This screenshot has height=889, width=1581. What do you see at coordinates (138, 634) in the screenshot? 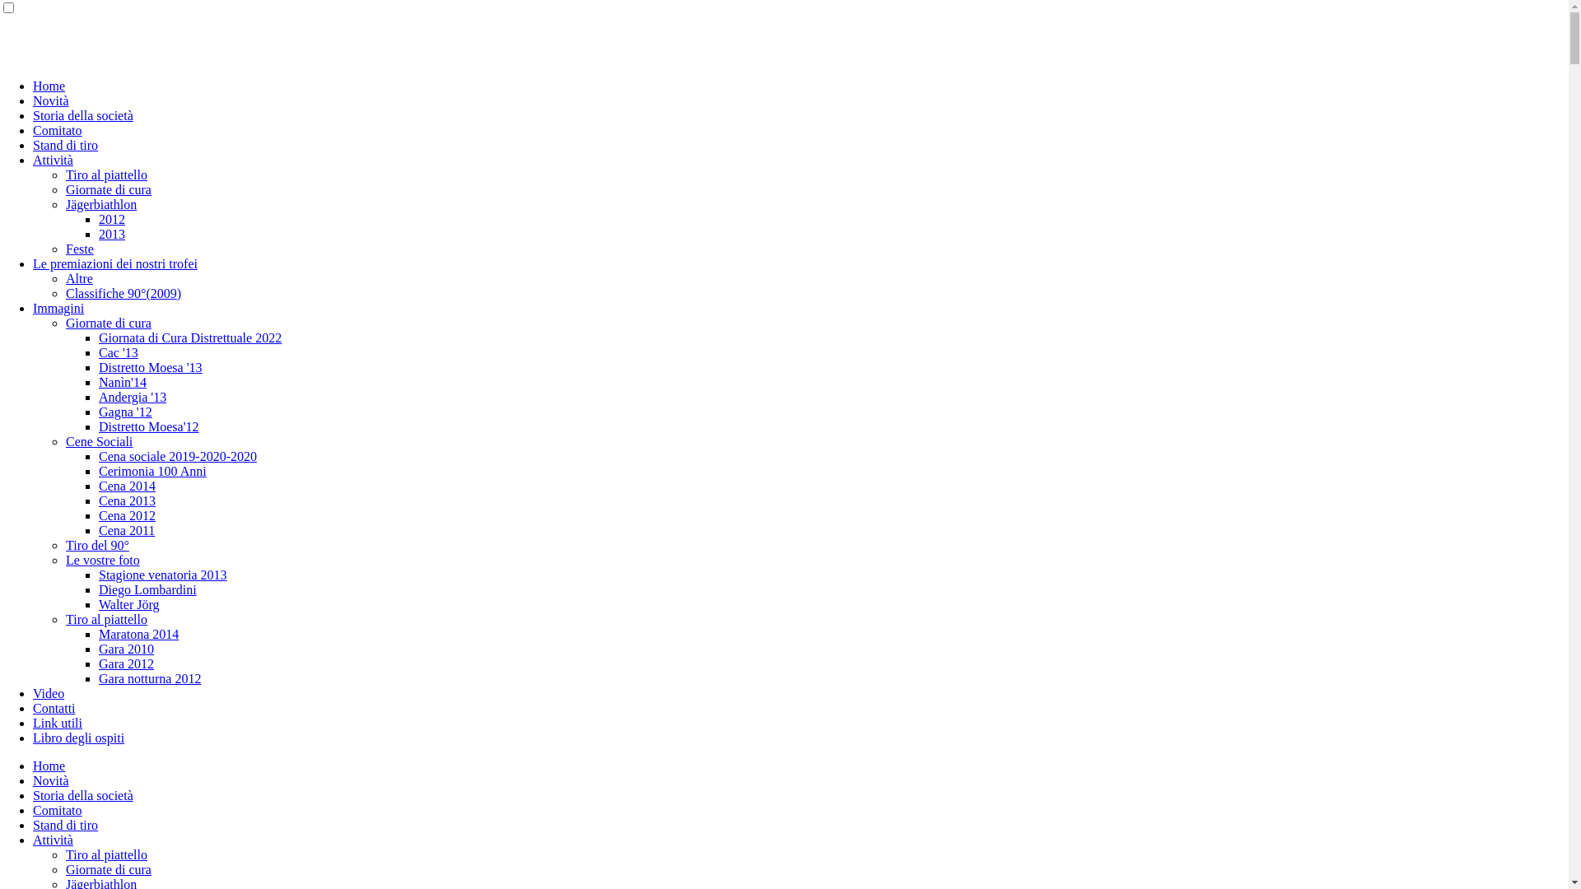
I see `Maratona 2014` at bounding box center [138, 634].